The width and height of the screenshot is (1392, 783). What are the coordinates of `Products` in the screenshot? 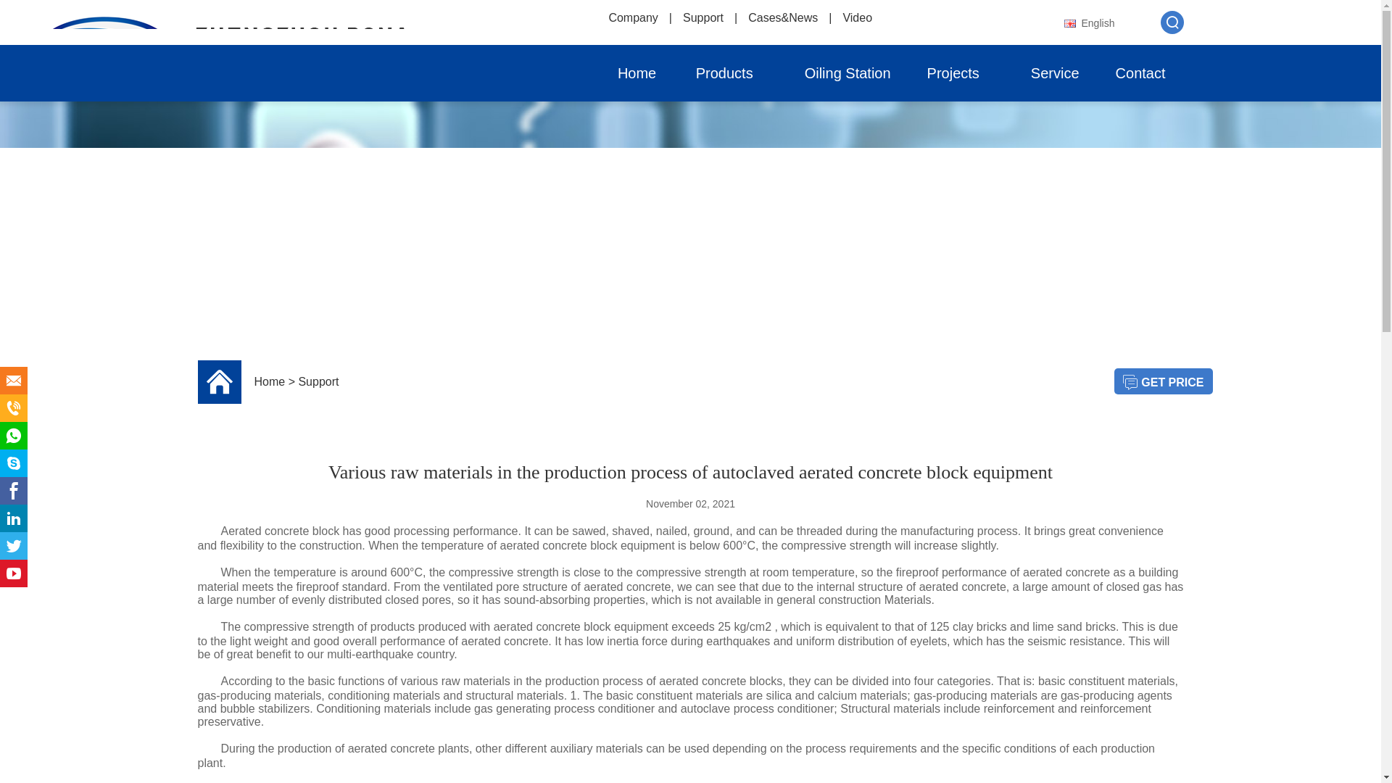 It's located at (732, 72).